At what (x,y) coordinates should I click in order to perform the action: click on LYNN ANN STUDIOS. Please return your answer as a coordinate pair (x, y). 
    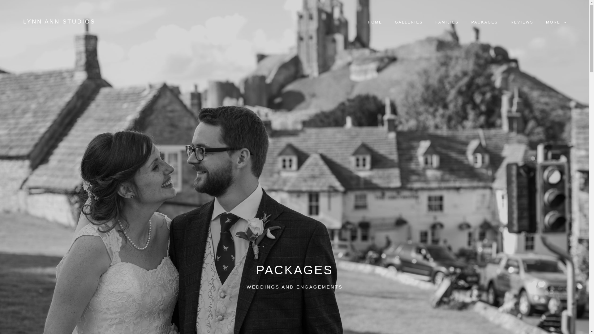
    Looking at the image, I should click on (59, 22).